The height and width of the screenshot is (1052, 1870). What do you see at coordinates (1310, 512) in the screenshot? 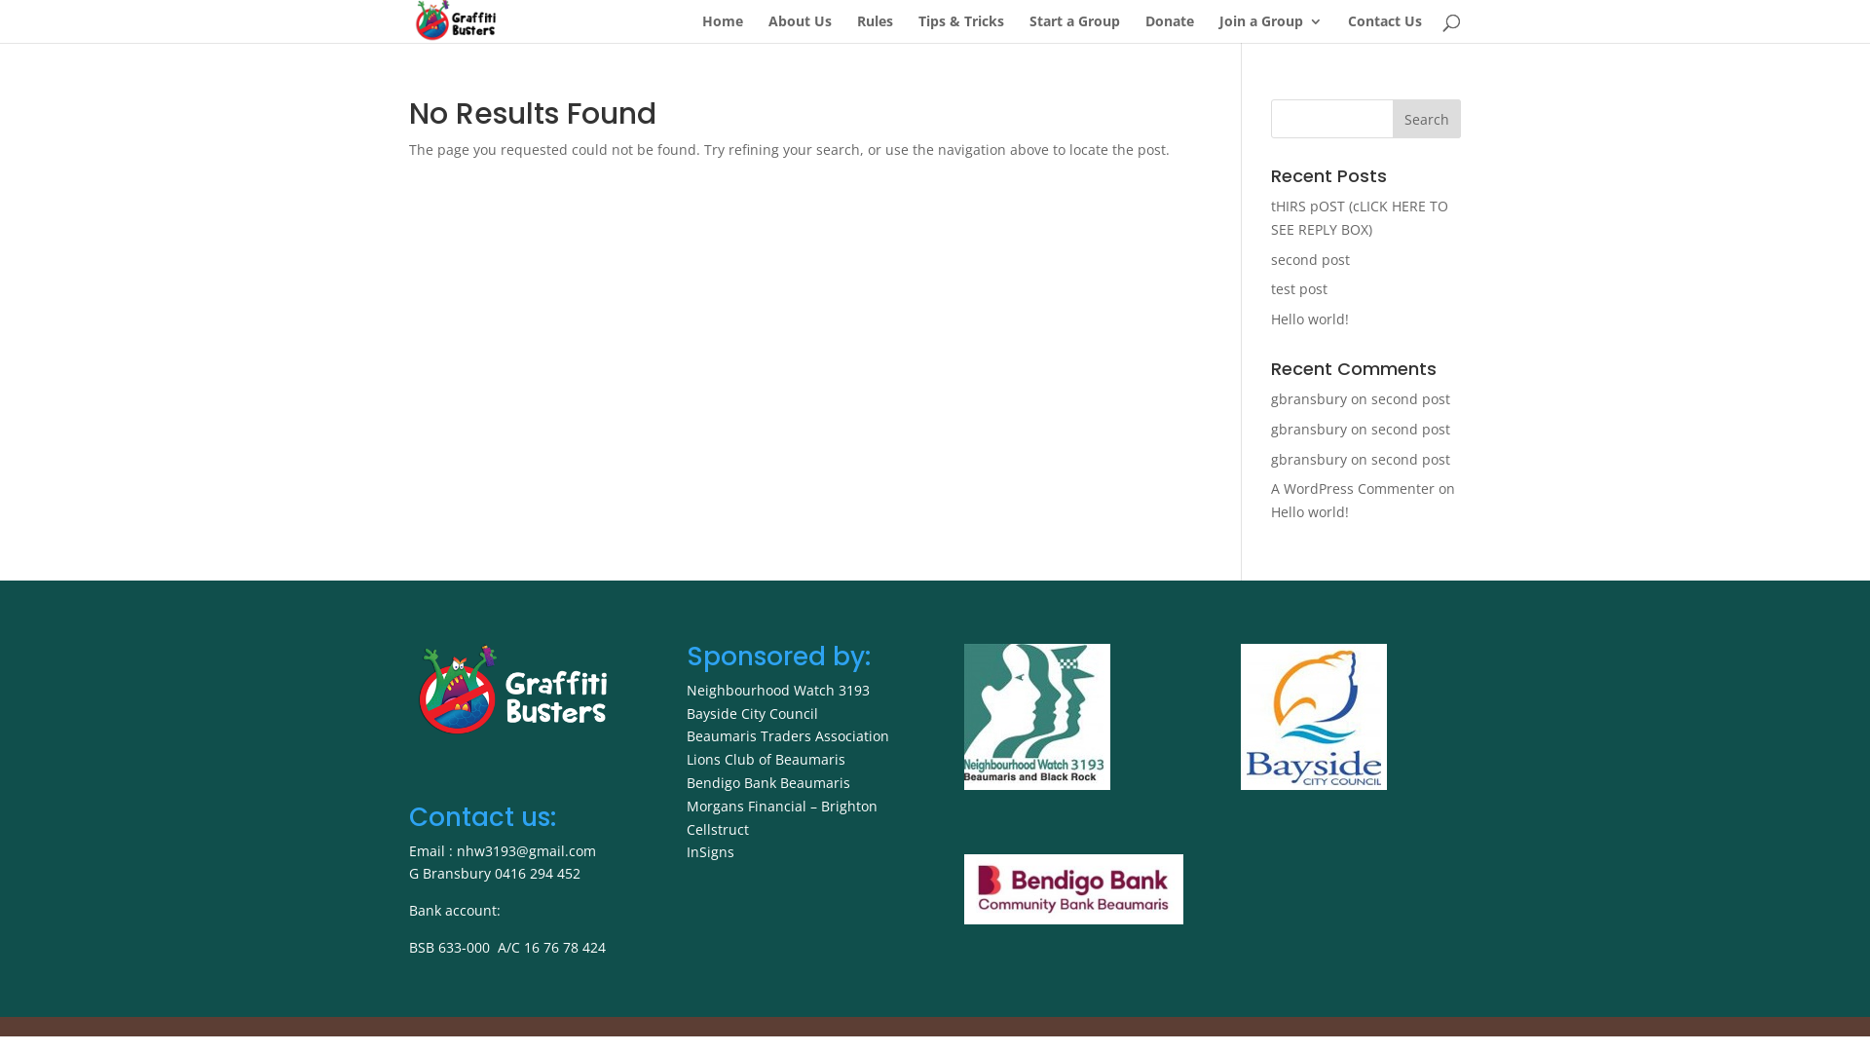
I see `Hello world!` at bounding box center [1310, 512].